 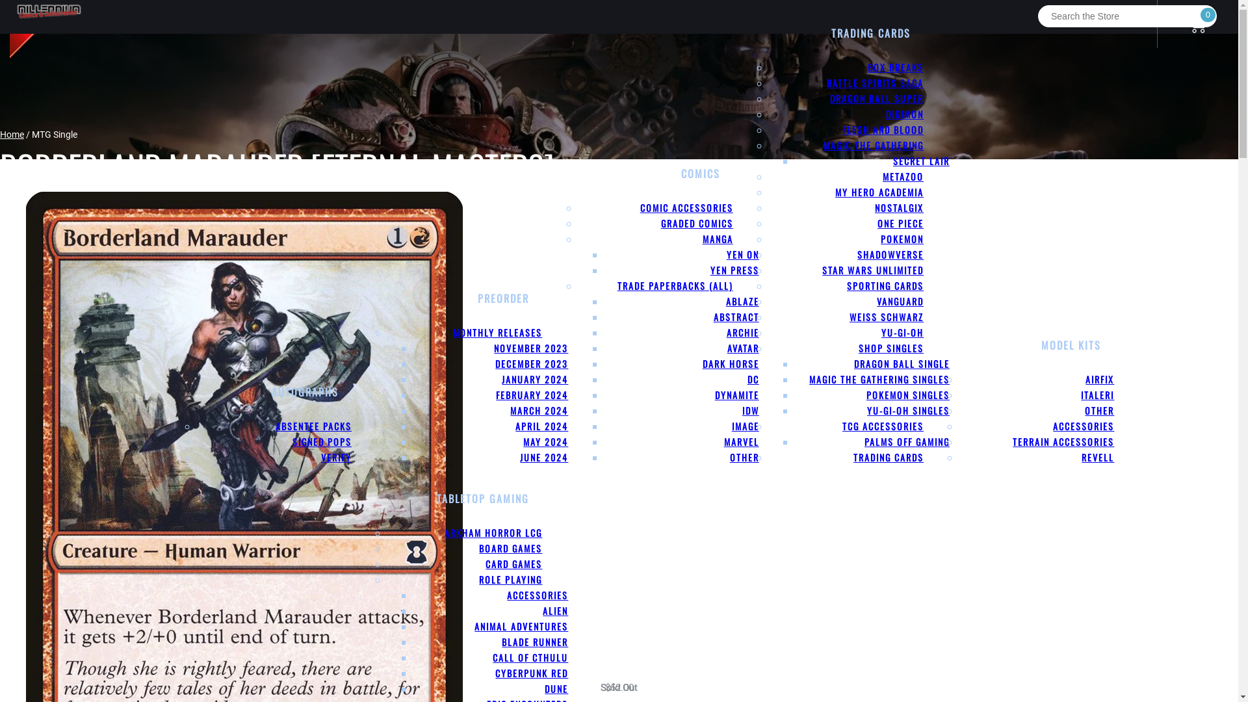 I want to click on BLADE RUNNER, so click(x=535, y=642).